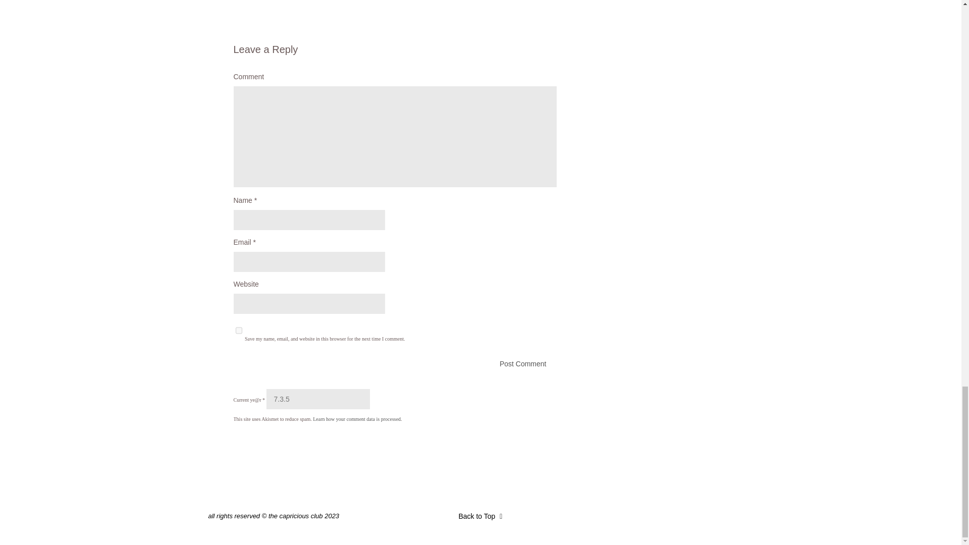 The image size is (969, 545). I want to click on 7.3.5, so click(318, 399).